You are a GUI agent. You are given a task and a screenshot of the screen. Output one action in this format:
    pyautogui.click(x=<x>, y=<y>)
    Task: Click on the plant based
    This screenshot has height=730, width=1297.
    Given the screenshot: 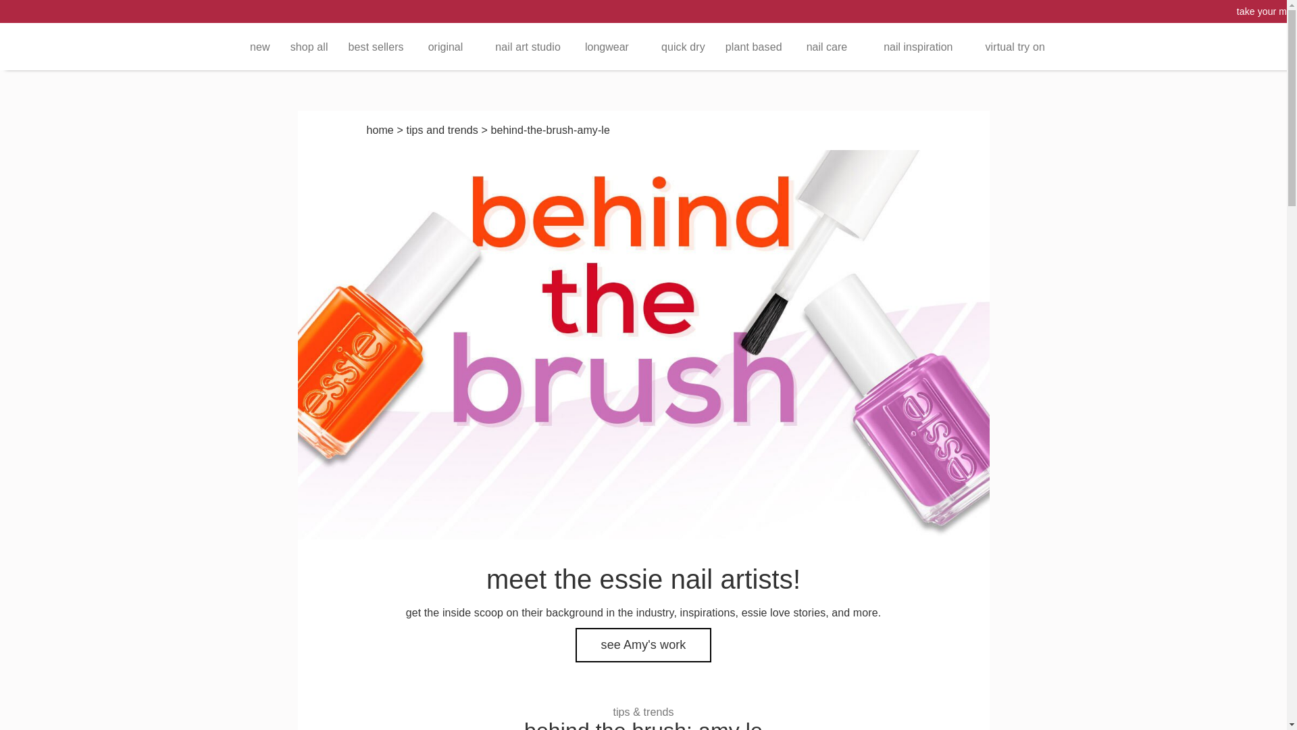 What is the action you would take?
    pyautogui.click(x=753, y=47)
    